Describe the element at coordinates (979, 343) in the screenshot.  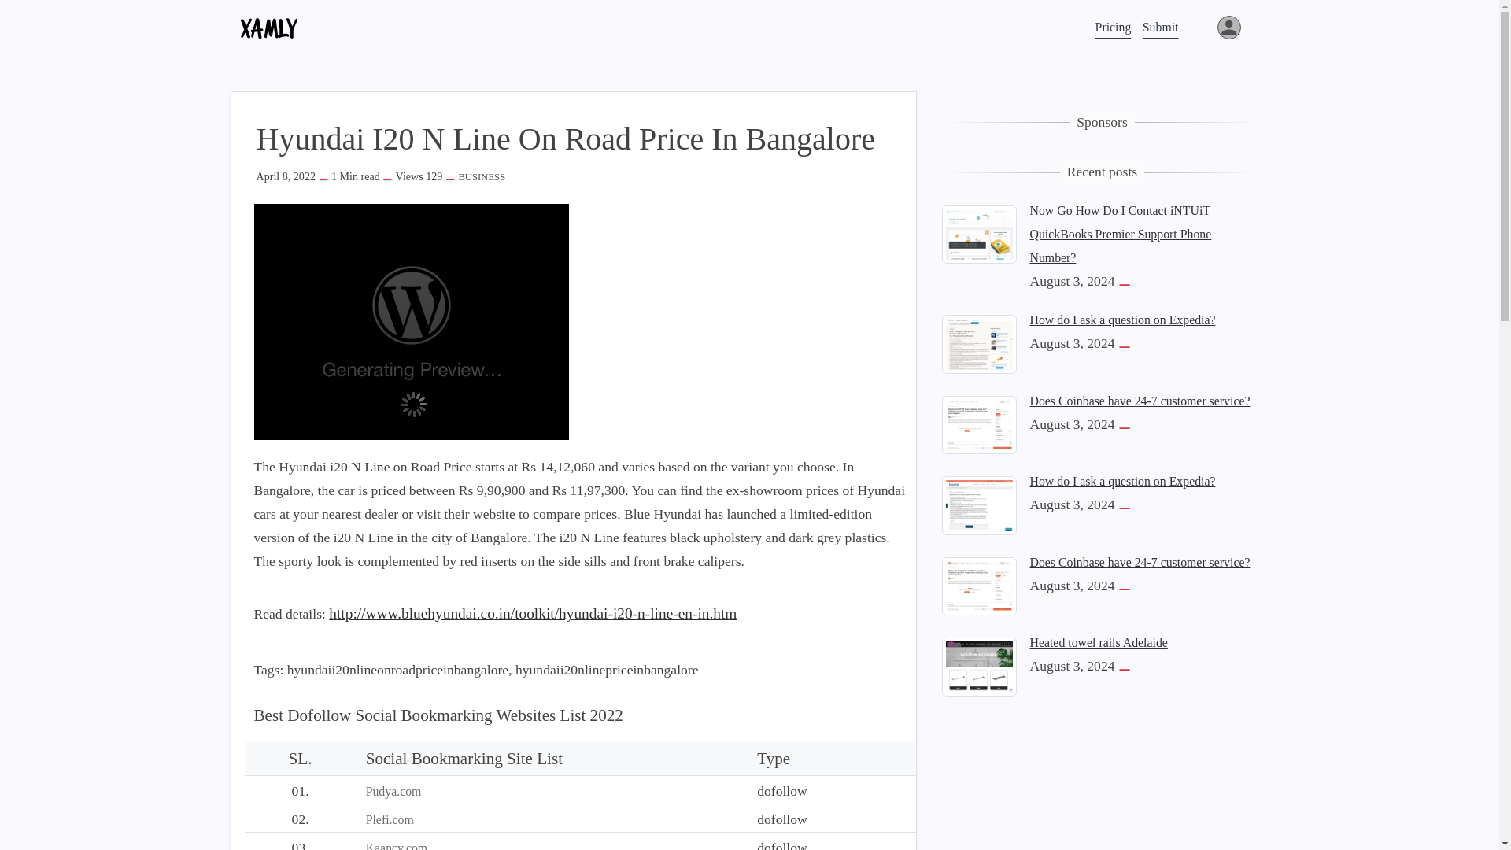
I see `How do I ask a question on Expedia?` at that location.